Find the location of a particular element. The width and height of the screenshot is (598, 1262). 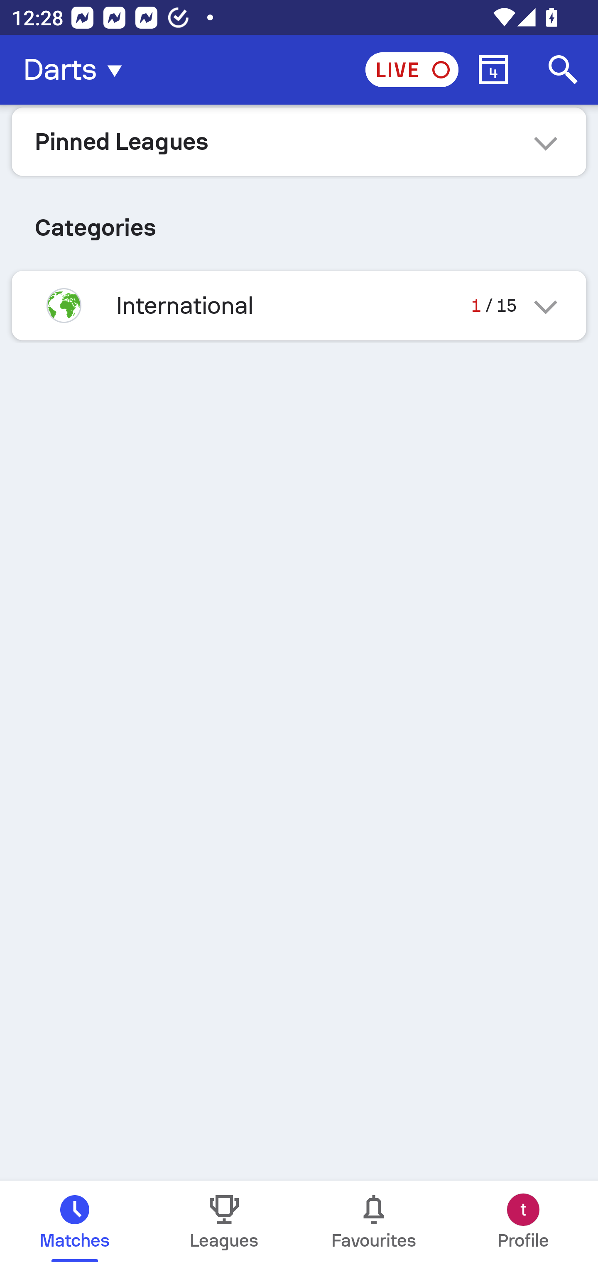

Profile is located at coordinates (523, 1221).